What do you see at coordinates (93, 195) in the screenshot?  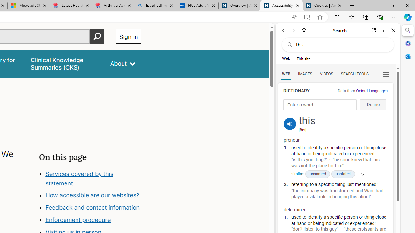 I see `How accessible are our websites?` at bounding box center [93, 195].